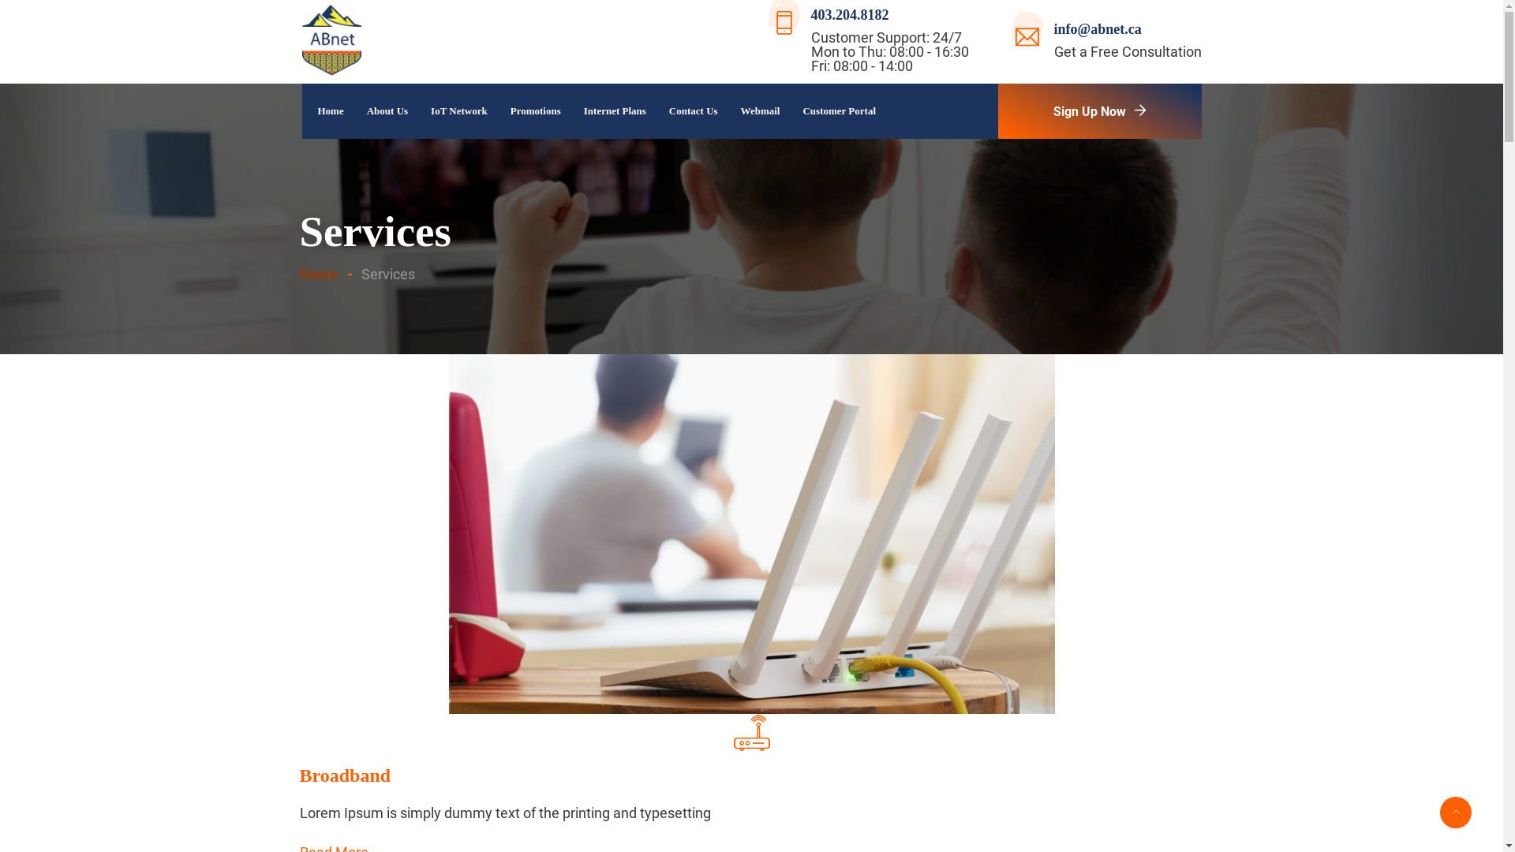  What do you see at coordinates (835, 111) in the screenshot?
I see `Customer Portal` at bounding box center [835, 111].